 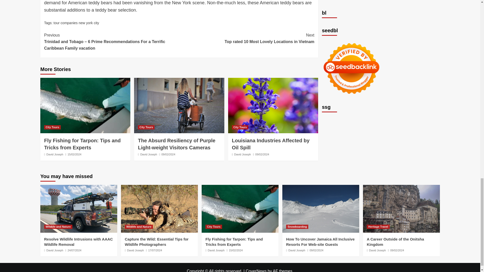 What do you see at coordinates (243, 154) in the screenshot?
I see `David Joseph` at bounding box center [243, 154].